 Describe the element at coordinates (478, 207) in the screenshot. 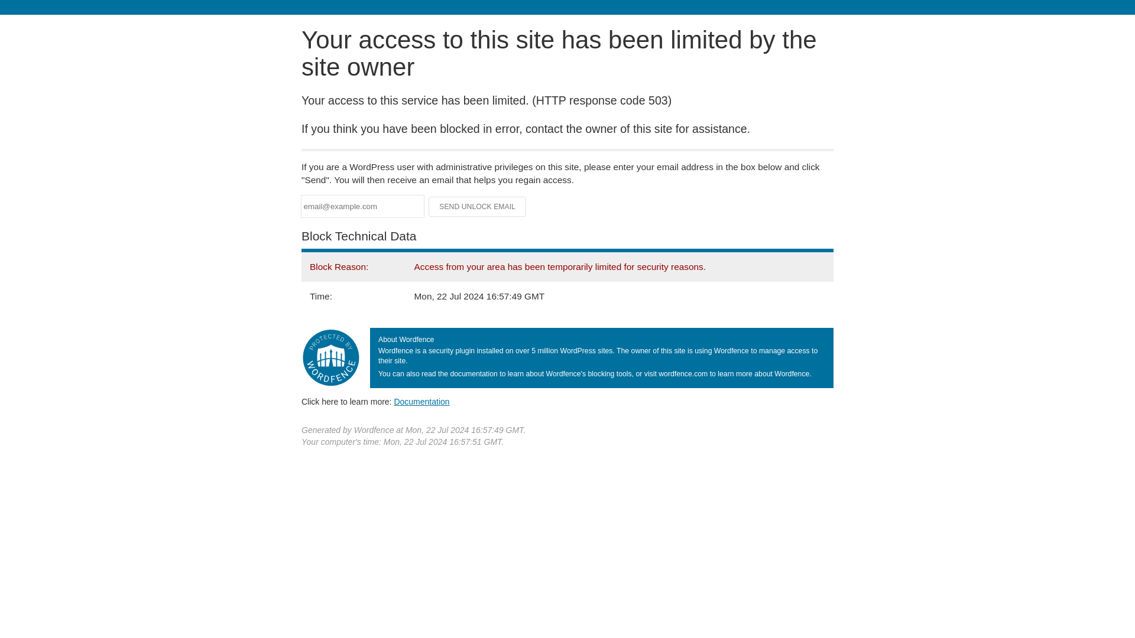

I see `Send Unlock Email` at that location.